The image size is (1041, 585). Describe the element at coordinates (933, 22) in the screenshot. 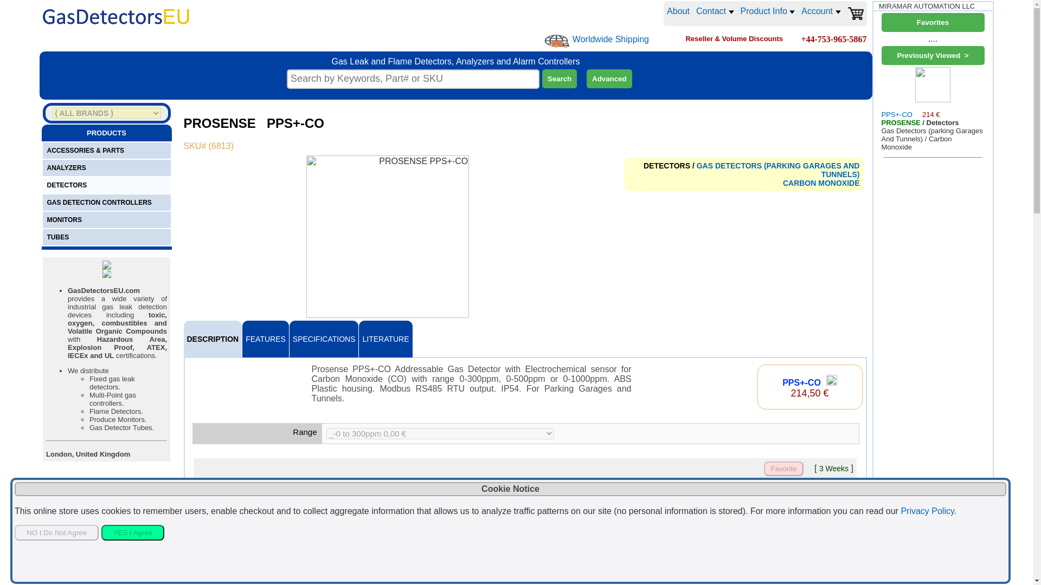

I see `Favorites` at that location.